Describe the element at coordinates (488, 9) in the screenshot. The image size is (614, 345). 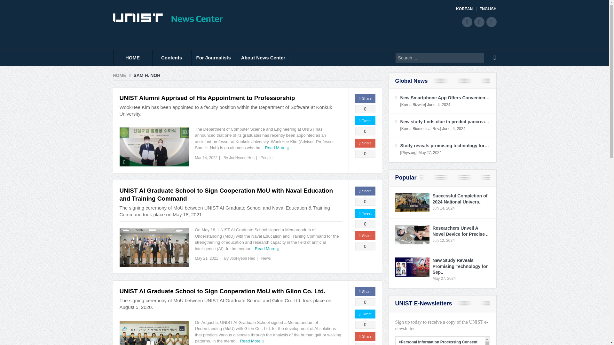
I see `ENGLISH` at that location.